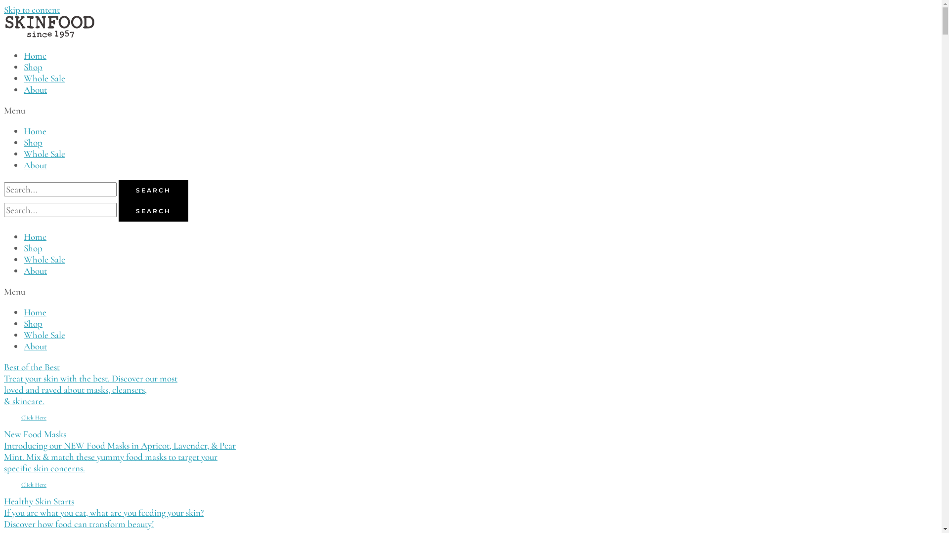 The image size is (949, 533). I want to click on SEARCH, so click(153, 211).